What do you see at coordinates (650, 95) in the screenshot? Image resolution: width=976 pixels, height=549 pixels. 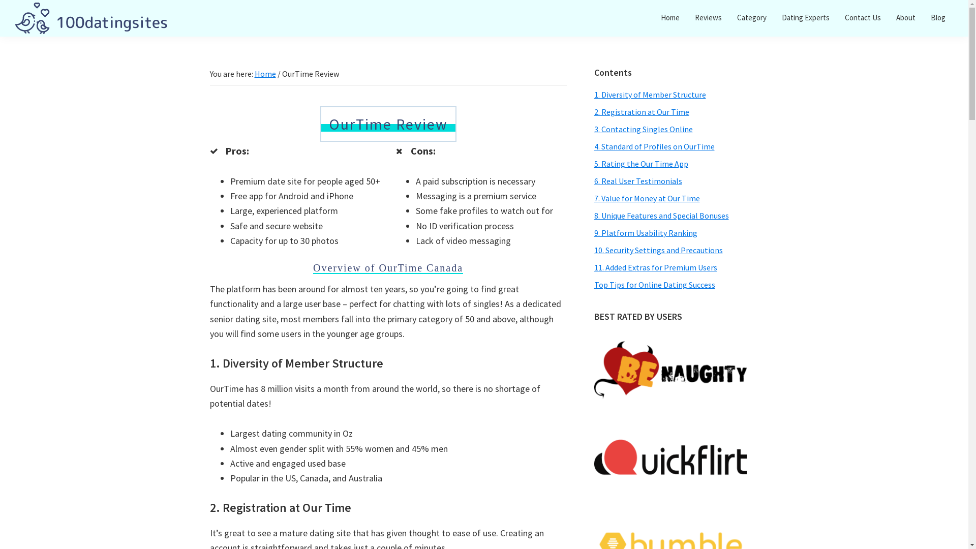 I see `1. Diversity of Member Structure` at bounding box center [650, 95].